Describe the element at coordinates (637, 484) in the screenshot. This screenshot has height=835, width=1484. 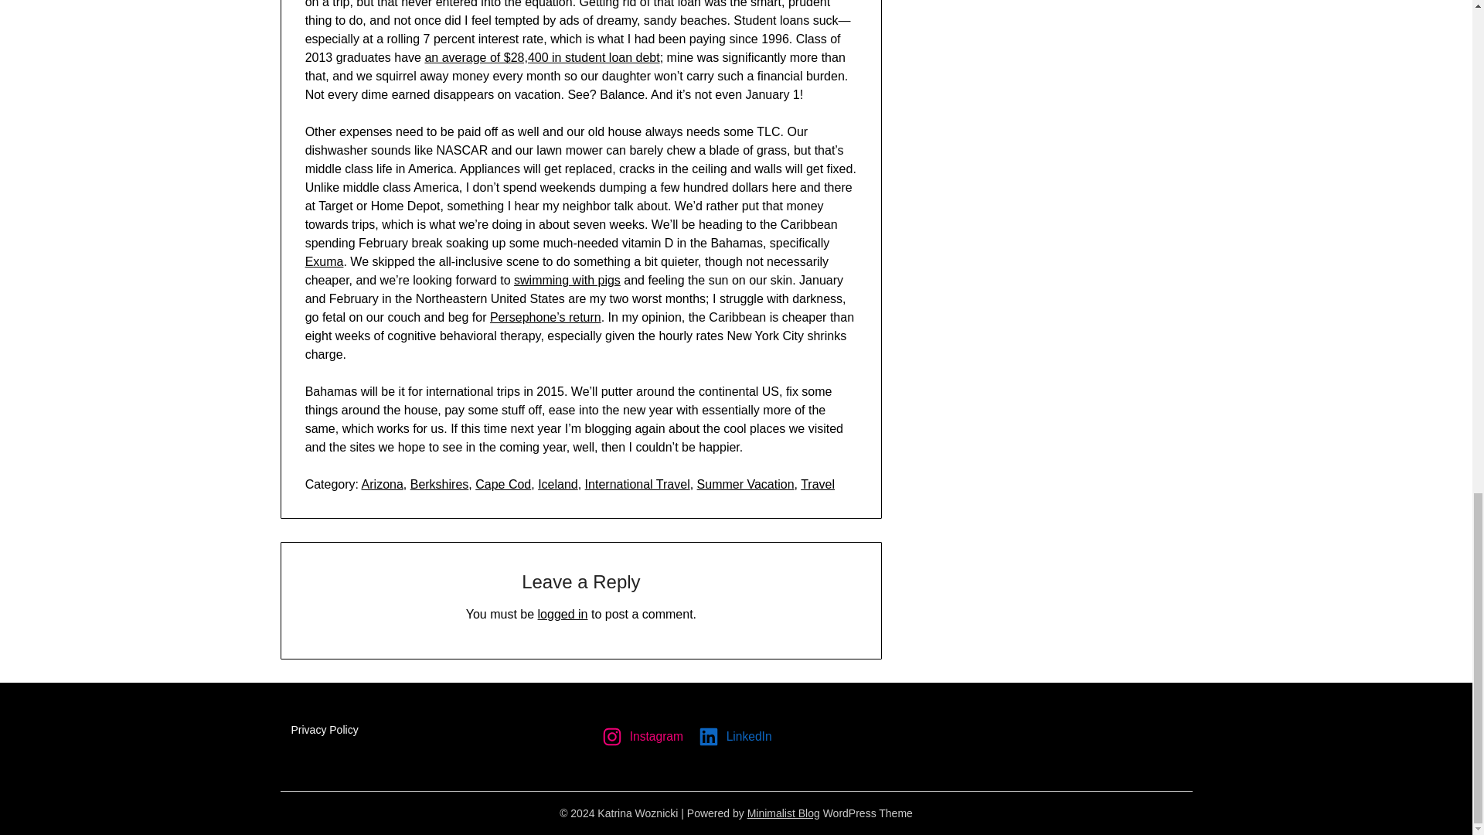
I see `International Travel` at that location.